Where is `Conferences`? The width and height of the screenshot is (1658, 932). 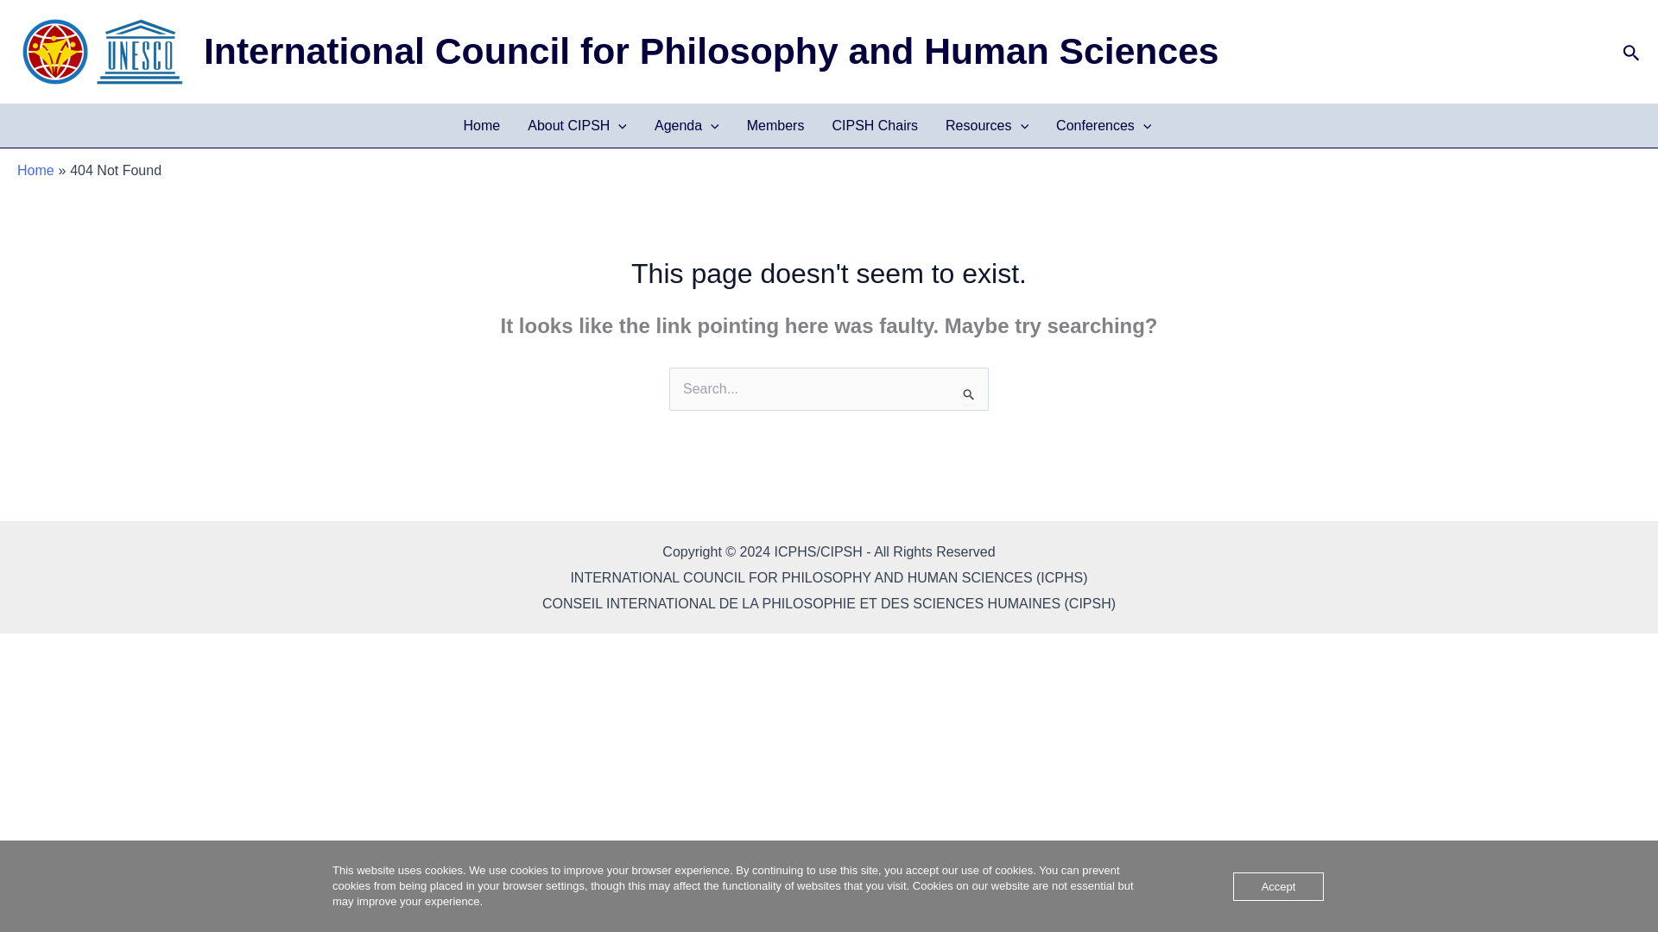
Conferences is located at coordinates (1104, 125).